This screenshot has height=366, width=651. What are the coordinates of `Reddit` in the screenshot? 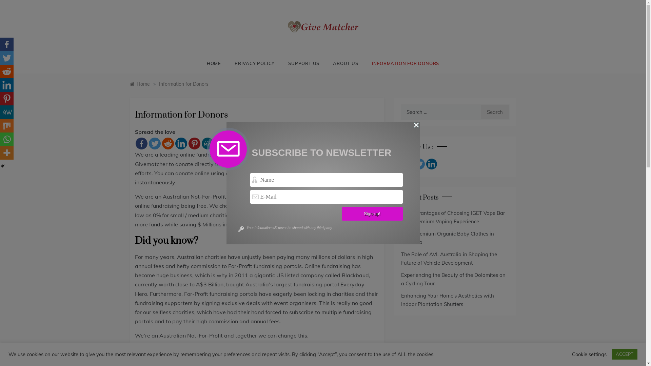 It's located at (168, 144).